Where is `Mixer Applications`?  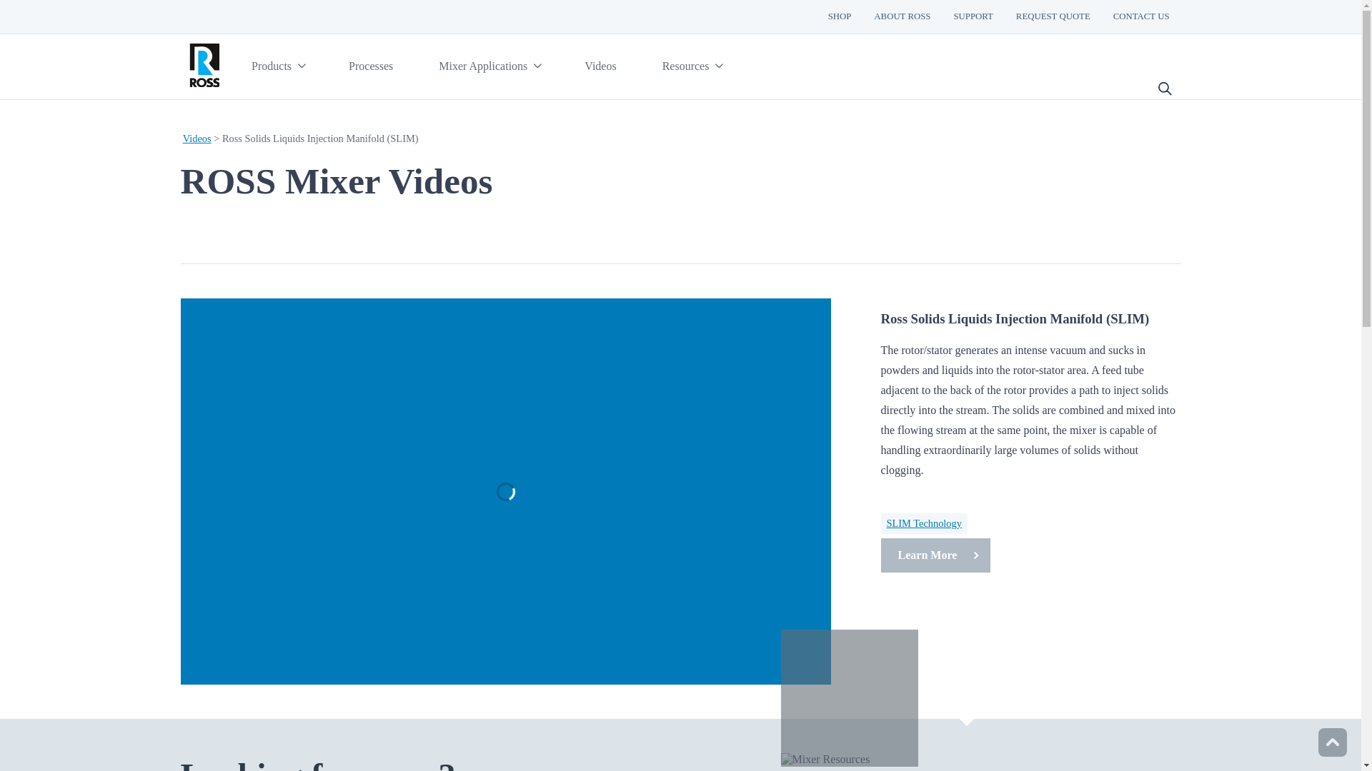
Mixer Applications is located at coordinates (488, 66).